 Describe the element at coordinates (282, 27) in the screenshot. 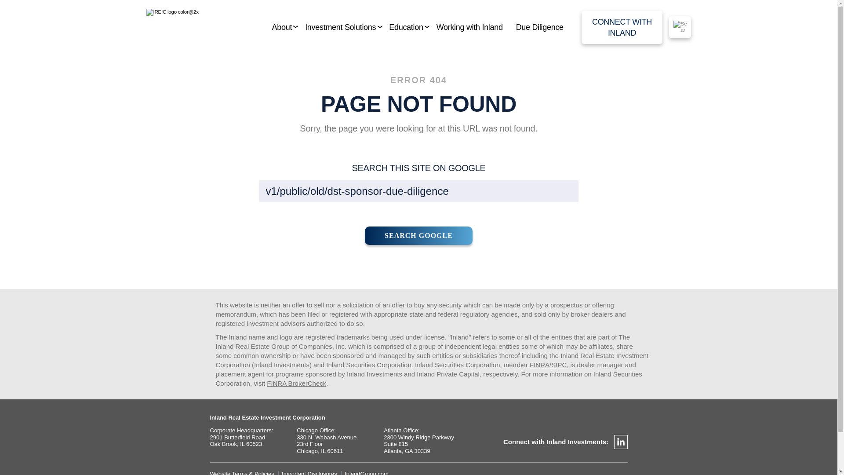

I see `About` at that location.